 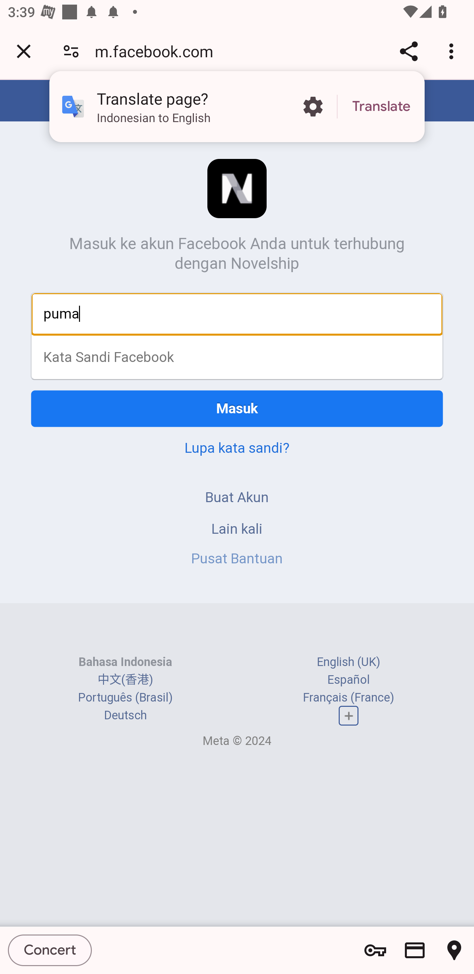 What do you see at coordinates (237, 497) in the screenshot?
I see `Buat Akun` at bounding box center [237, 497].